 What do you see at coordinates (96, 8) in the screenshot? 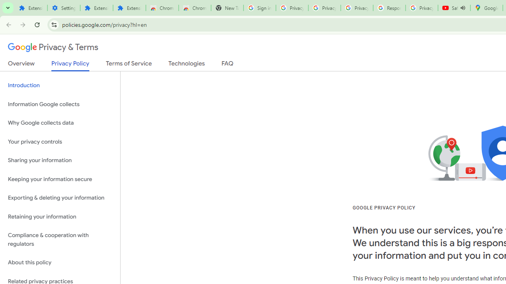
I see `Extensions` at bounding box center [96, 8].